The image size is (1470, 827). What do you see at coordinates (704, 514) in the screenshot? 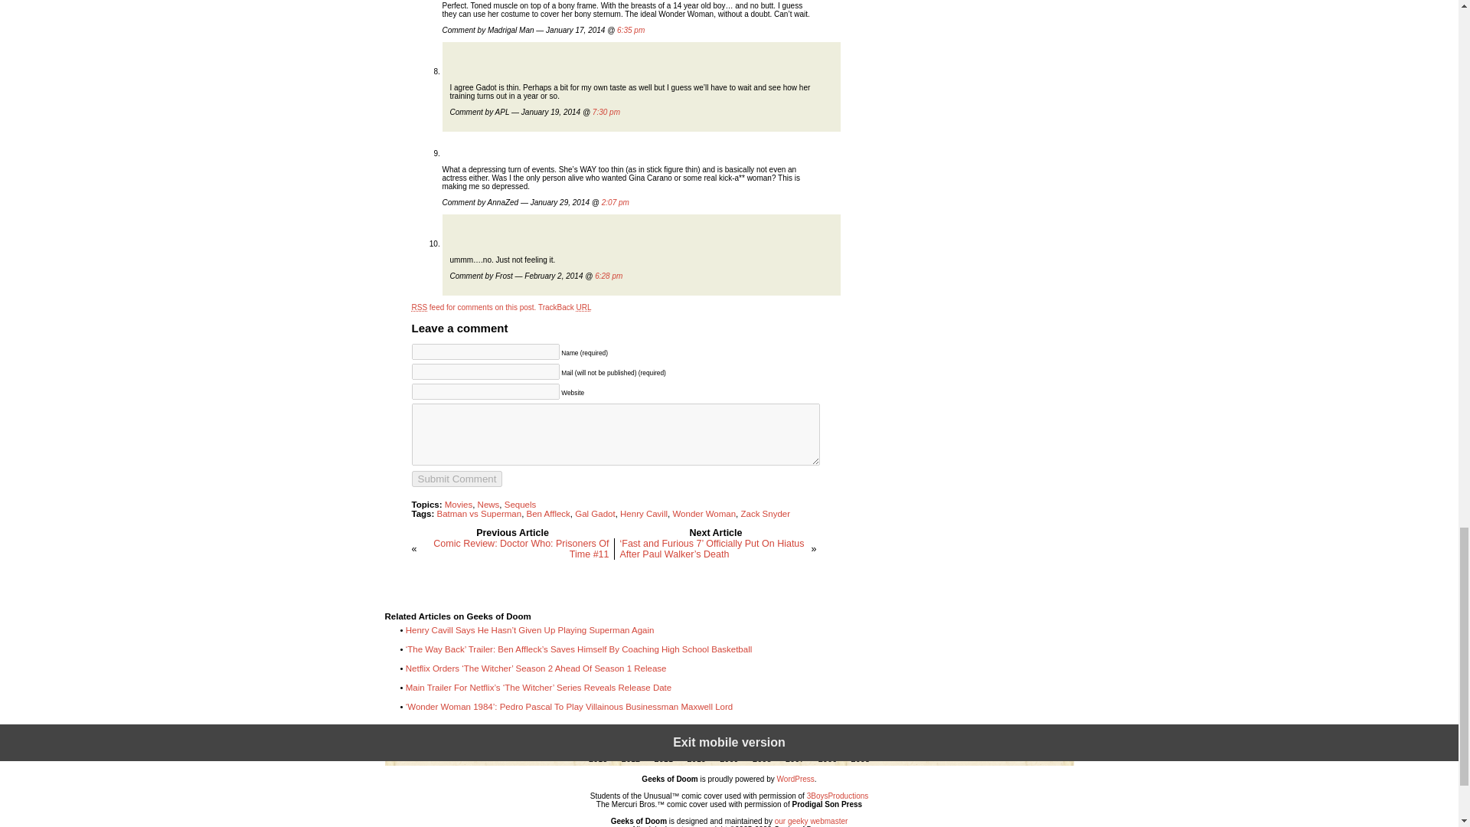
I see `Wonder Woman` at bounding box center [704, 514].